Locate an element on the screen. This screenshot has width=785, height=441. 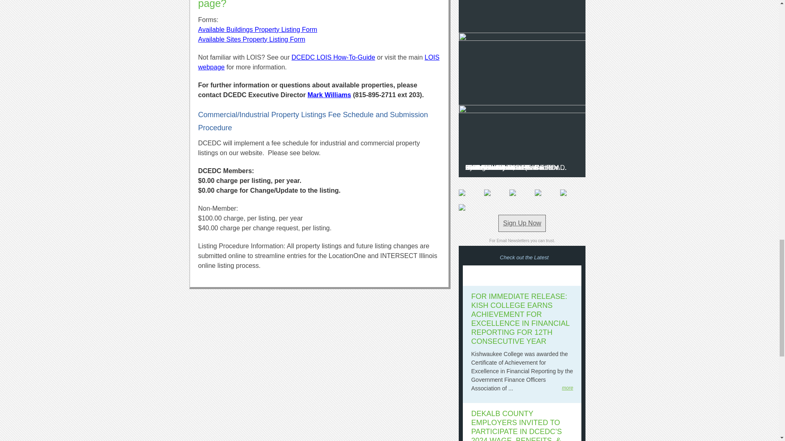
Available Sites Property Listing Form is located at coordinates (251, 39).